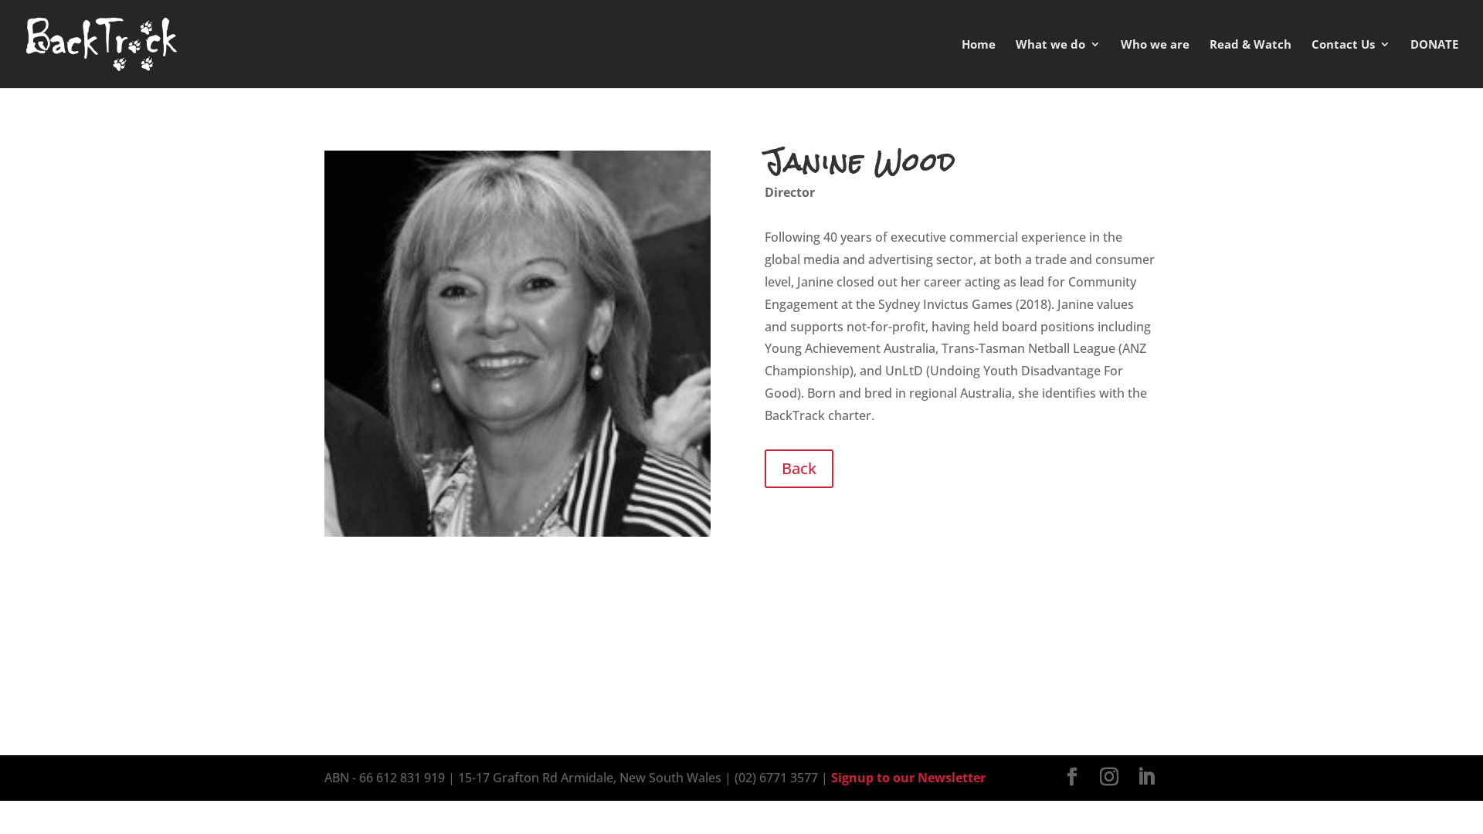 The width and height of the screenshot is (1483, 834). Describe the element at coordinates (1251, 63) in the screenshot. I see `Read & Watch` at that location.